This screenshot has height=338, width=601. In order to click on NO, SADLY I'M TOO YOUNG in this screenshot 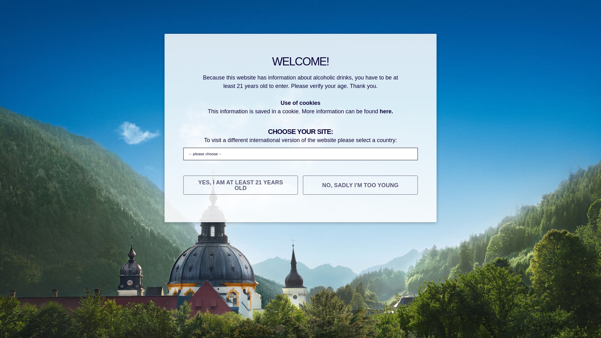, I will do `click(360, 185)`.